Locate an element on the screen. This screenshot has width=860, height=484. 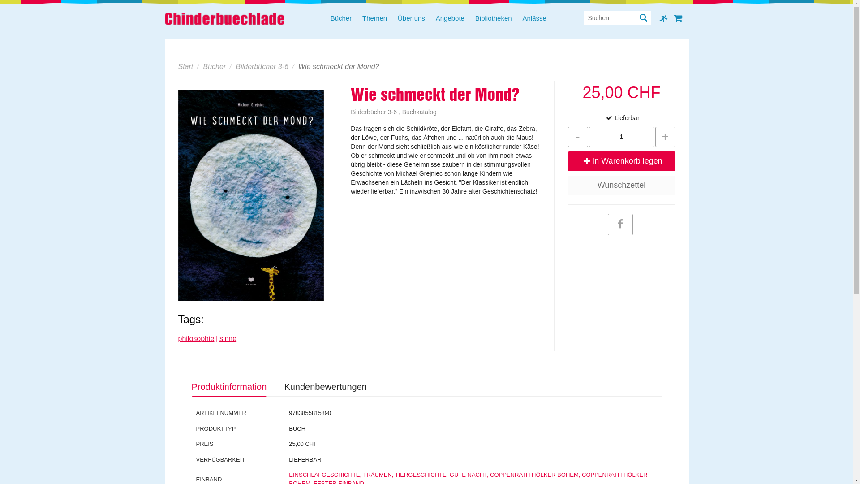
Bibliotheken is located at coordinates (494, 19).